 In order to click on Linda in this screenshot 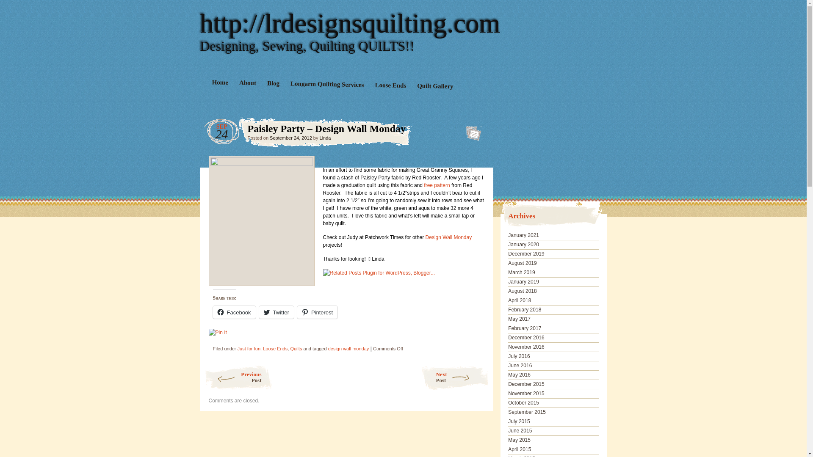, I will do `click(325, 138)`.